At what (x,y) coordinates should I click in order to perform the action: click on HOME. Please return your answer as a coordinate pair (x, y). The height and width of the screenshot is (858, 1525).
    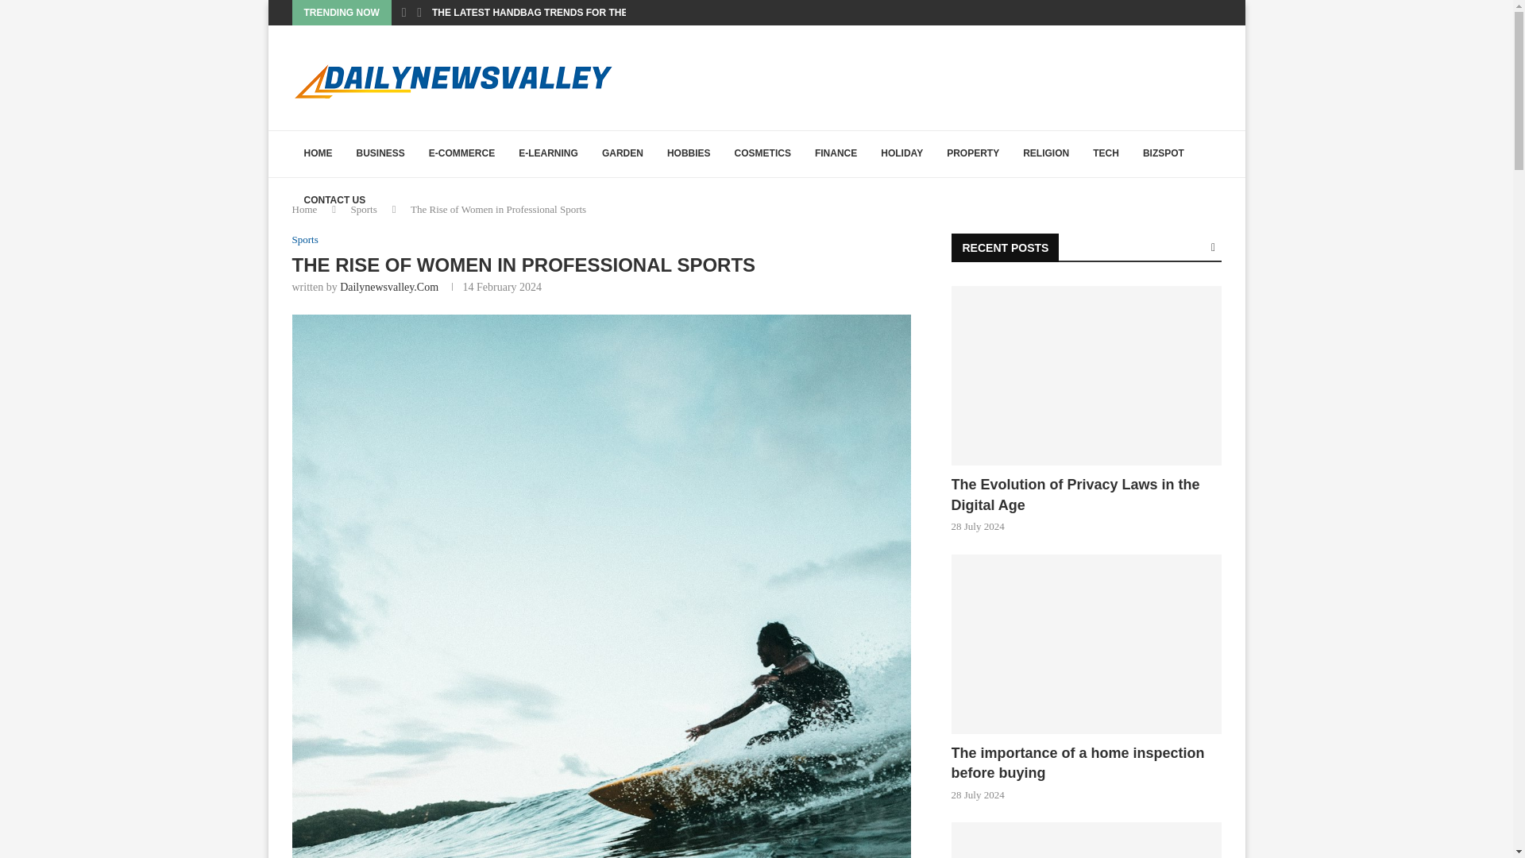
    Looking at the image, I should click on (318, 154).